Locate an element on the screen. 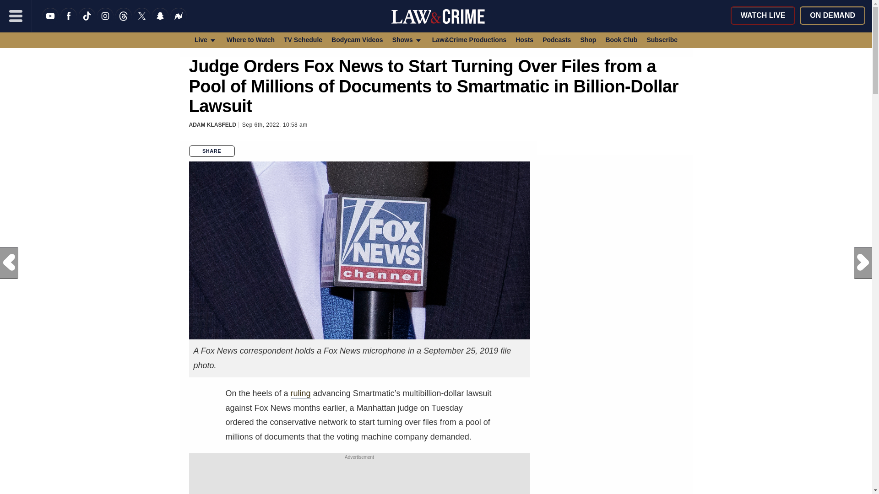  Snapchat is located at coordinates (160, 21).